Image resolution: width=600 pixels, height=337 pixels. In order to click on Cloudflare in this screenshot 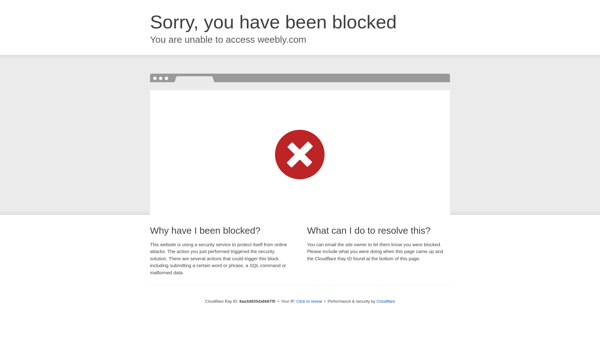, I will do `click(386, 301)`.